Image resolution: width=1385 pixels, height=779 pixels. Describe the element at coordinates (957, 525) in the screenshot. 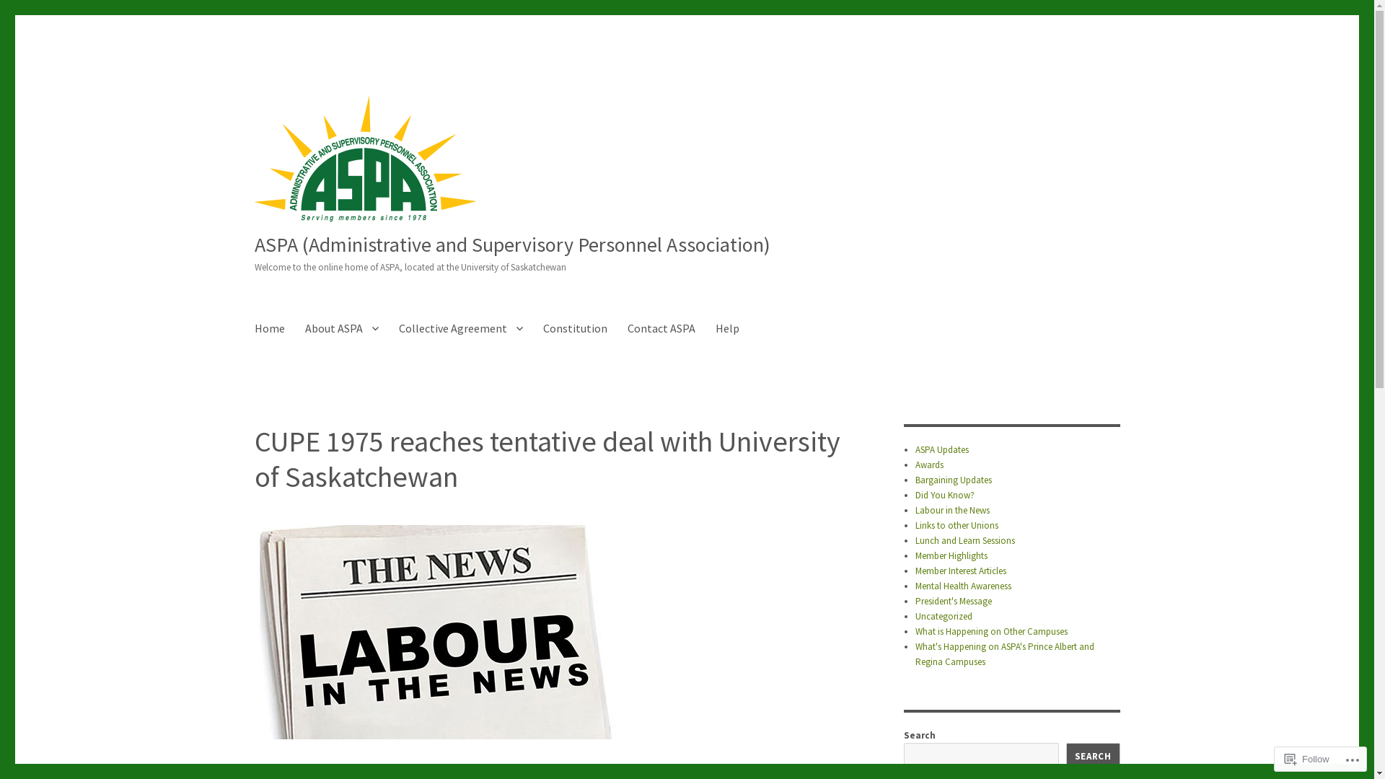

I see `Links to other Unions` at that location.